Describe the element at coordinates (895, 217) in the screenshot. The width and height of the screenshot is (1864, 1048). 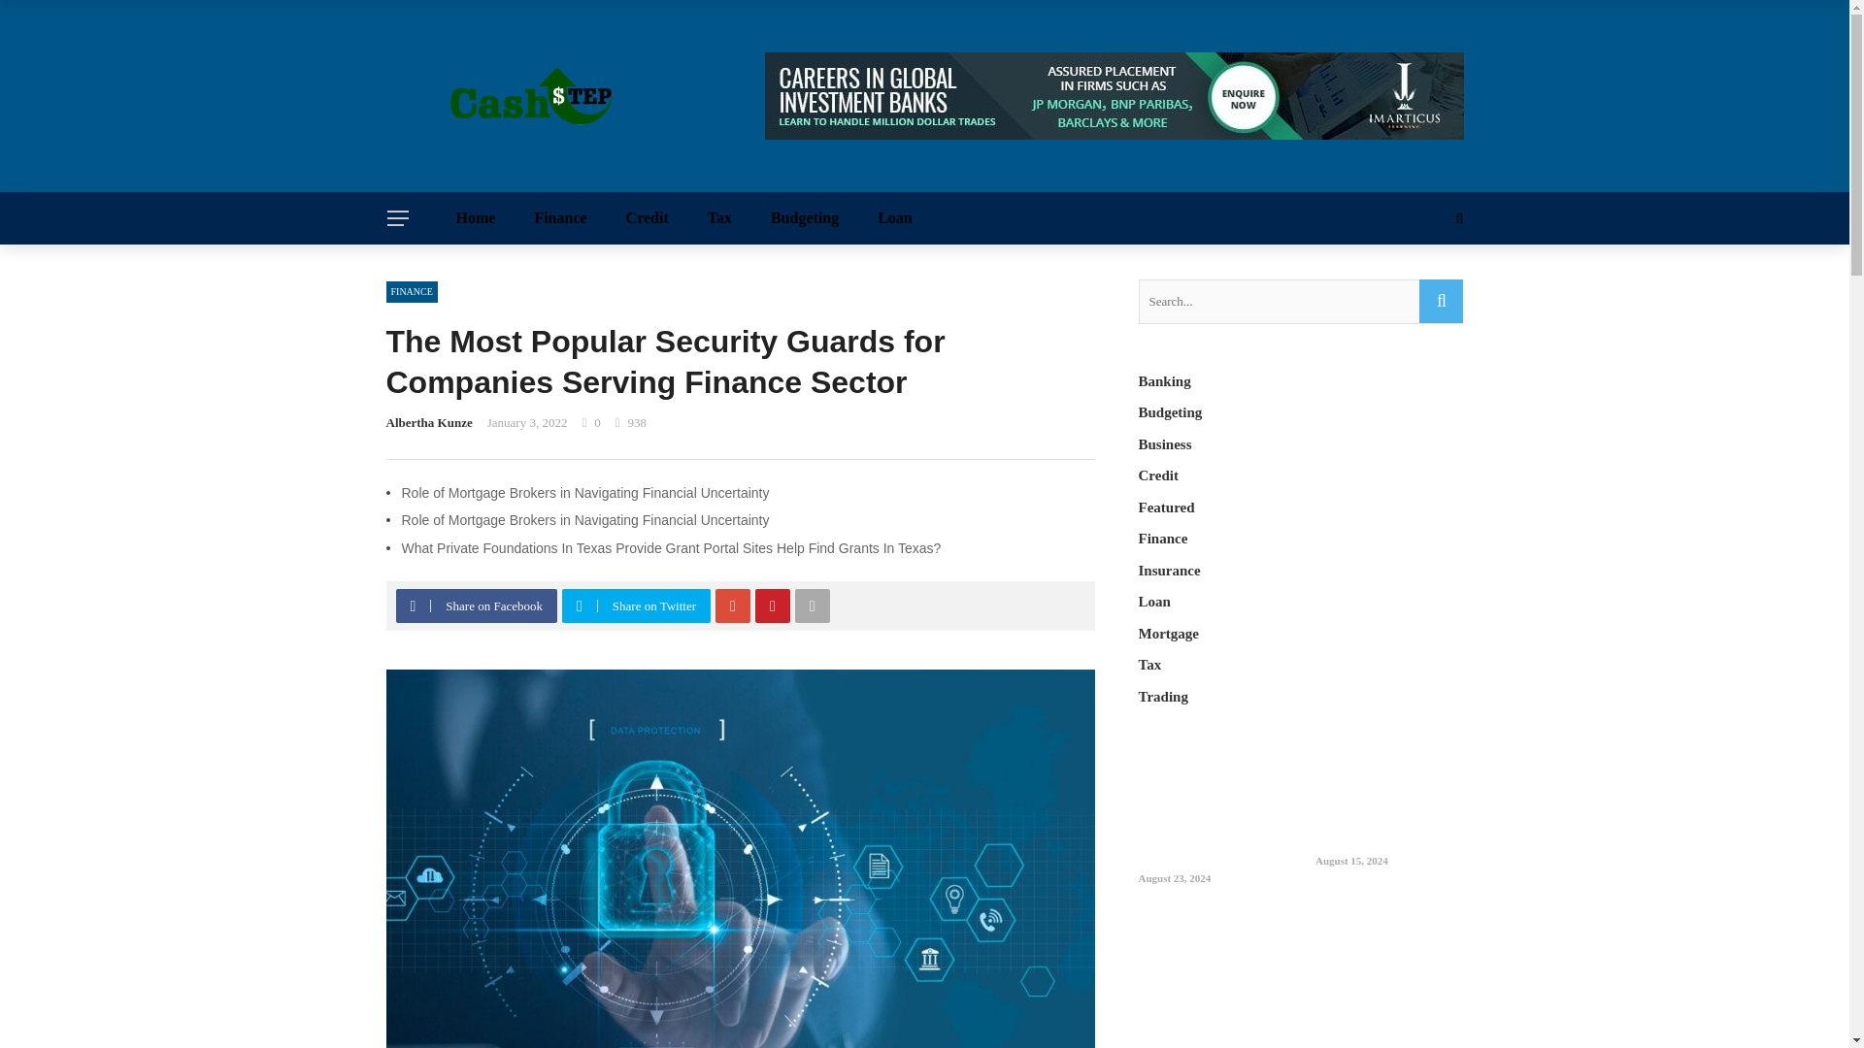
I see `Loan` at that location.